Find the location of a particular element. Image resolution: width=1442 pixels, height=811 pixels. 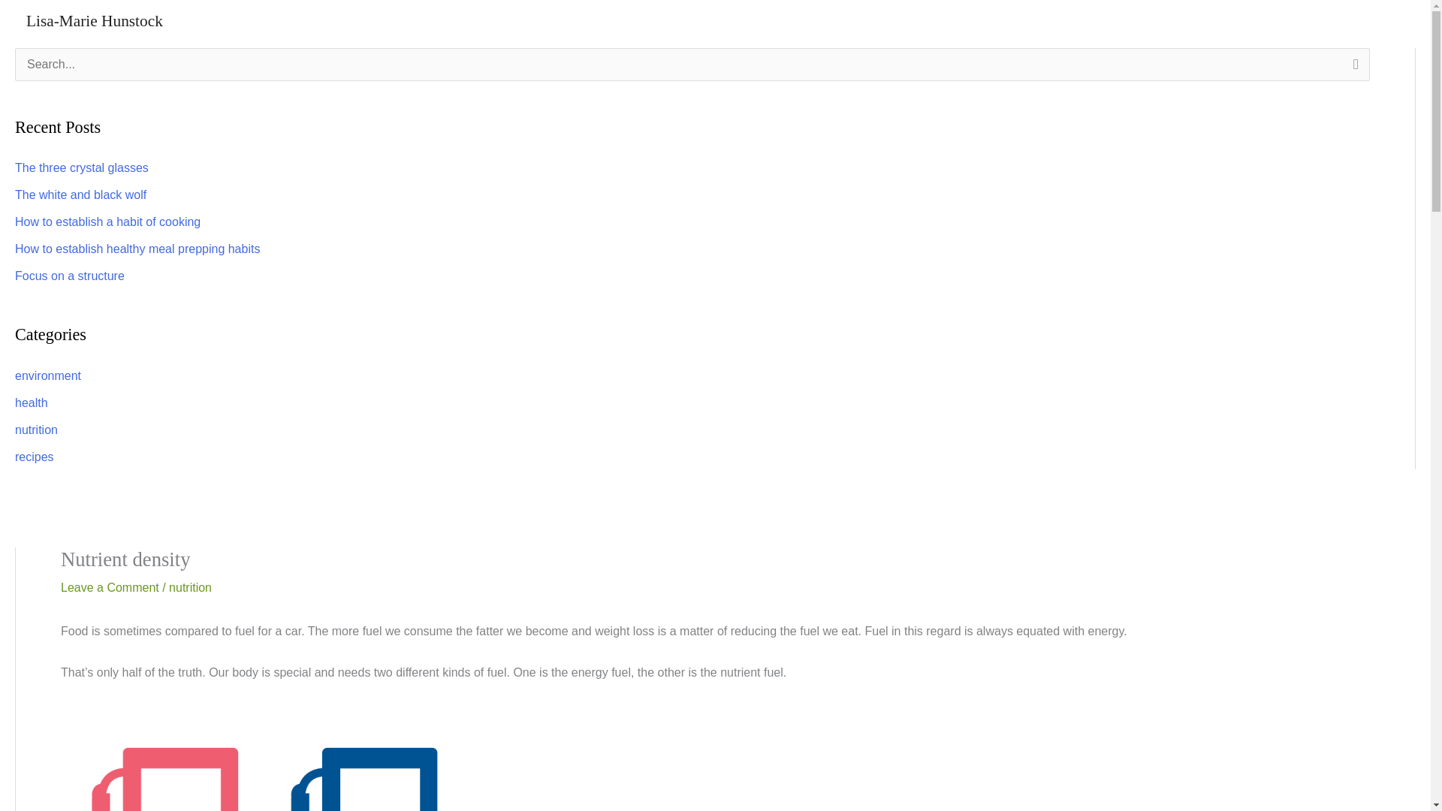

nutrition is located at coordinates (190, 587).